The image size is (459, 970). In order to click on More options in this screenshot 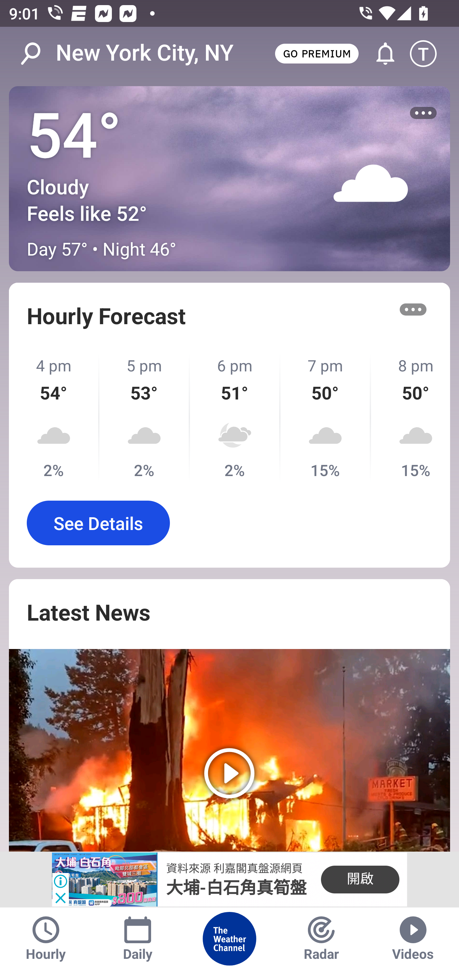, I will do `click(413, 309)`.